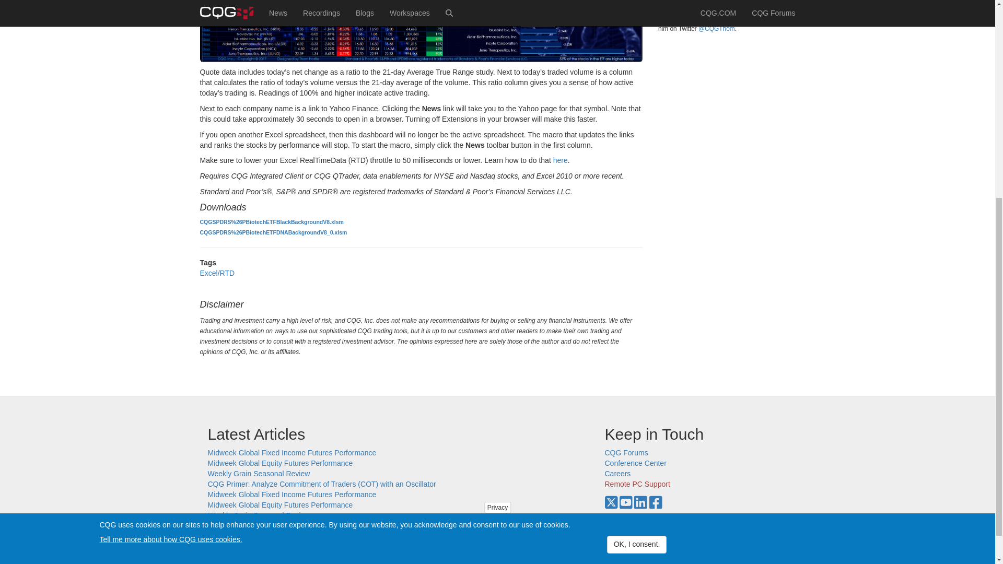 This screenshot has height=564, width=1003. What do you see at coordinates (626, 452) in the screenshot?
I see `CQG Forums` at bounding box center [626, 452].